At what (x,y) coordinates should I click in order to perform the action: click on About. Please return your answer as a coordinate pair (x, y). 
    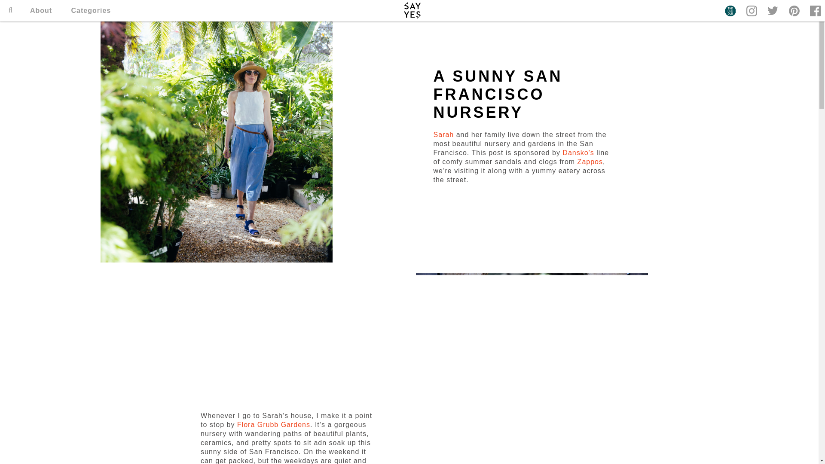
    Looking at the image, I should click on (40, 10).